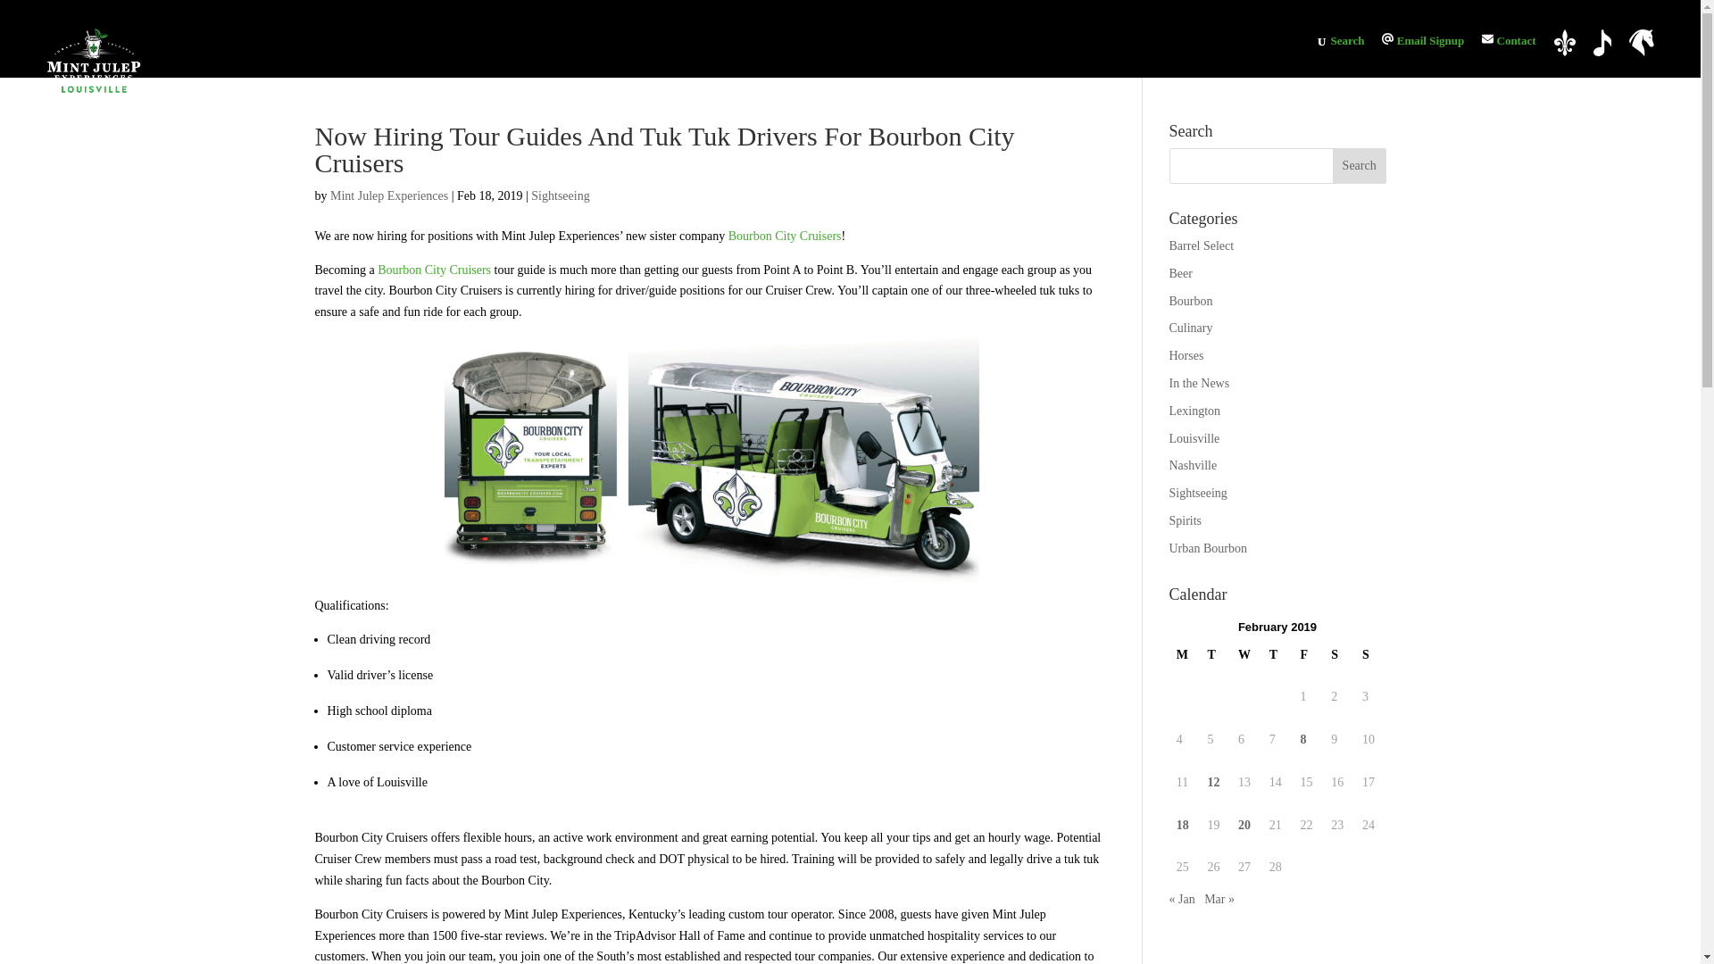 Image resolution: width=1714 pixels, height=964 pixels. Describe the element at coordinates (1641, 43) in the screenshot. I see `Lexington` at that location.